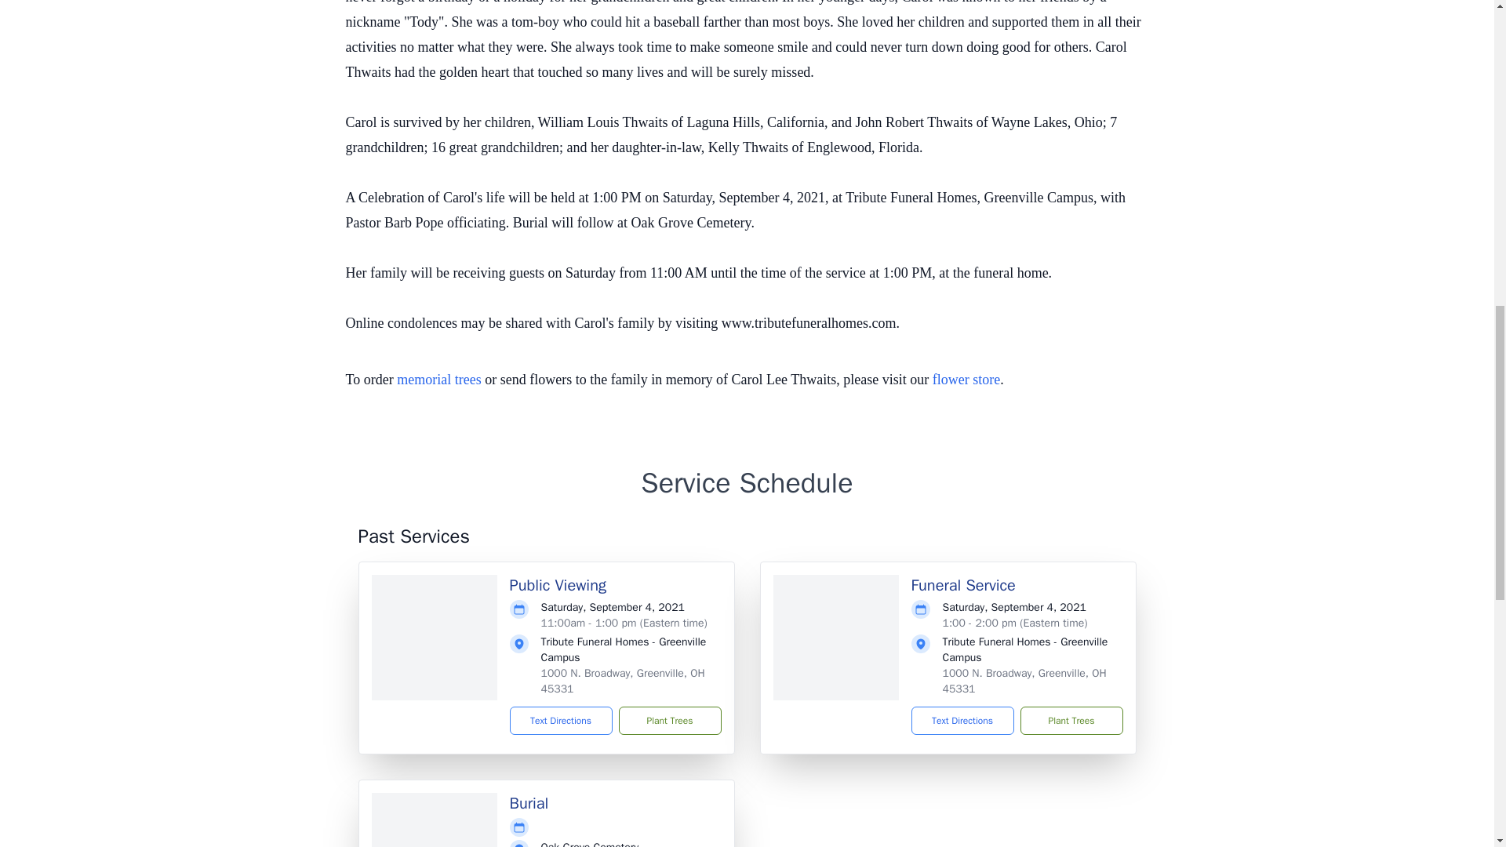  Describe the element at coordinates (669, 720) in the screenshot. I see `Plant Trees` at that location.